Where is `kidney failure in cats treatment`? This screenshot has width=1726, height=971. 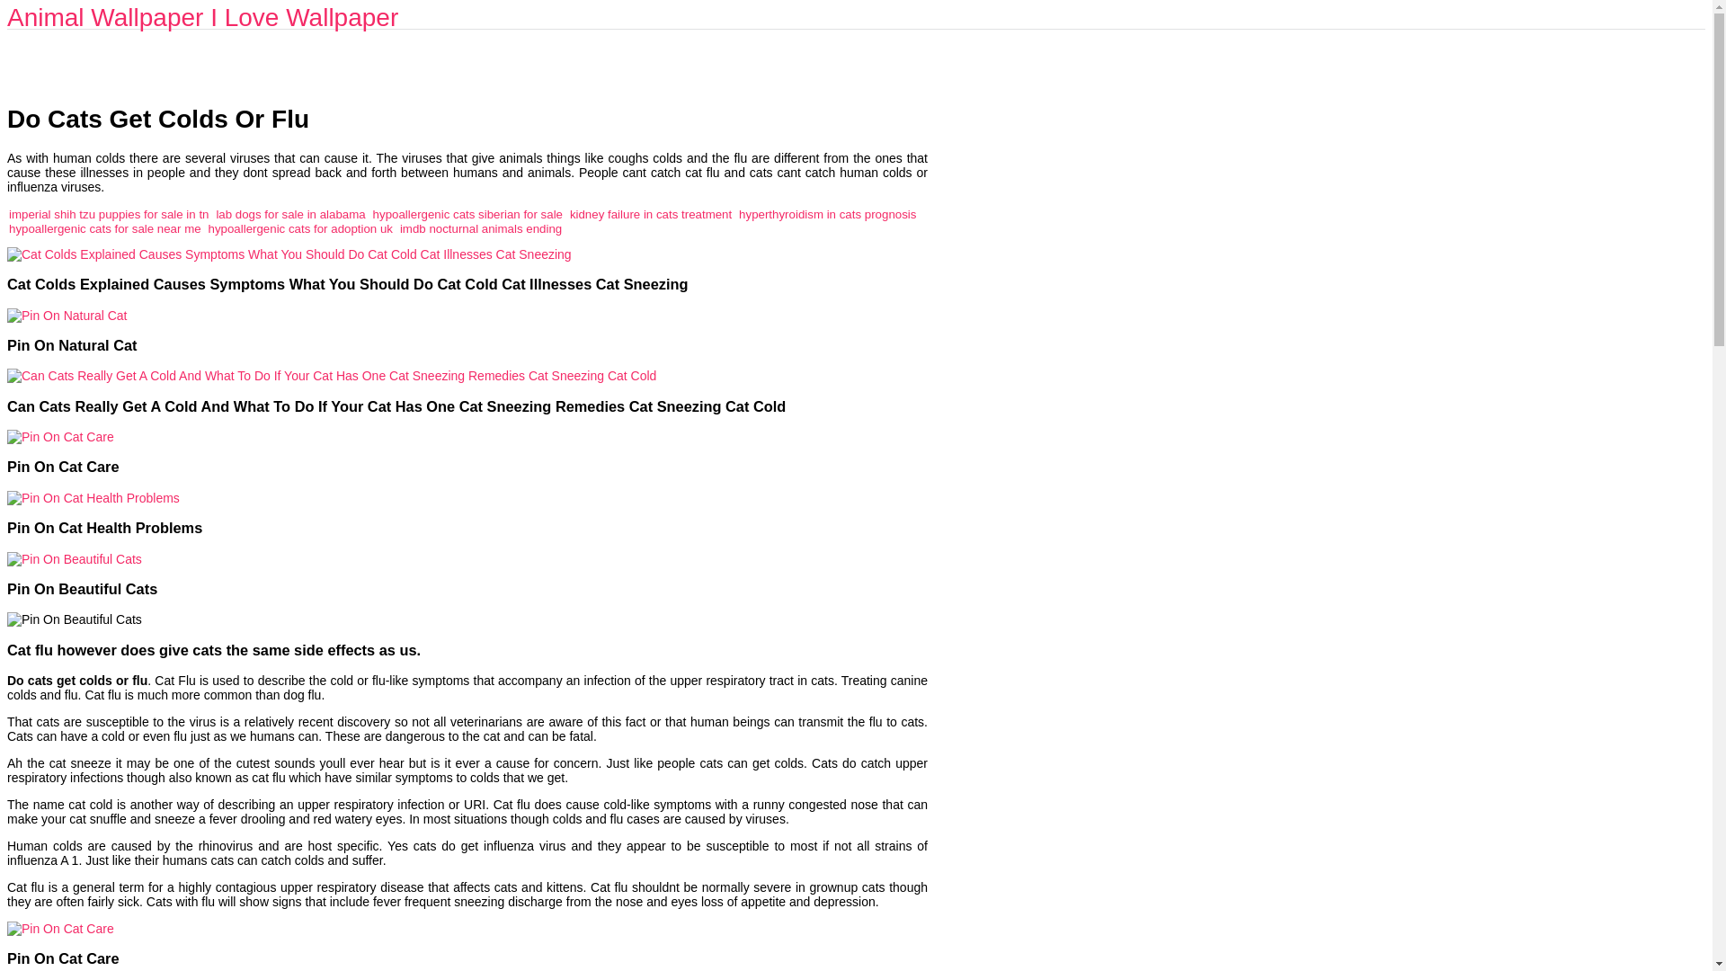 kidney failure in cats treatment is located at coordinates (651, 214).